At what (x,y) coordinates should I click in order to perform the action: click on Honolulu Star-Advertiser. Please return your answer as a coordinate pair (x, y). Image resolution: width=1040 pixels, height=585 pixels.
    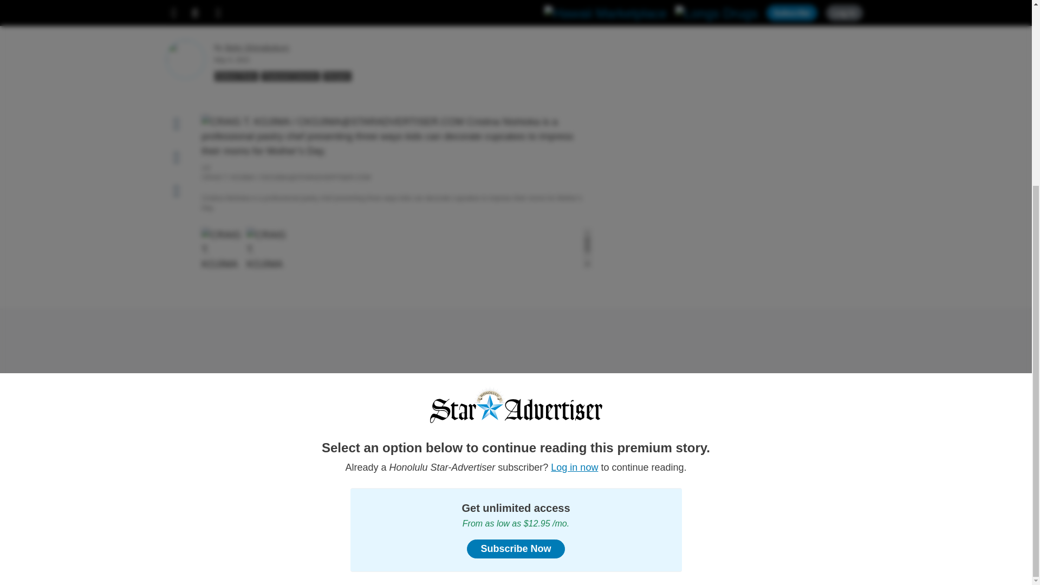
    Looking at the image, I should click on (516, 139).